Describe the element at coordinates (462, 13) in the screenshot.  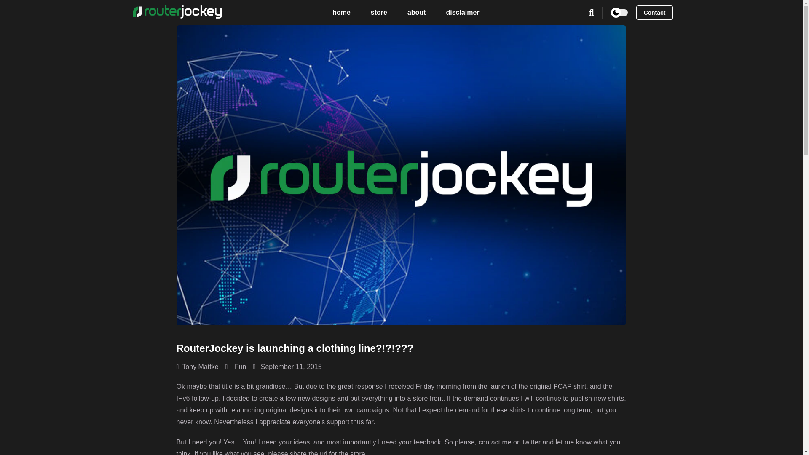
I see `disclaimer` at that location.